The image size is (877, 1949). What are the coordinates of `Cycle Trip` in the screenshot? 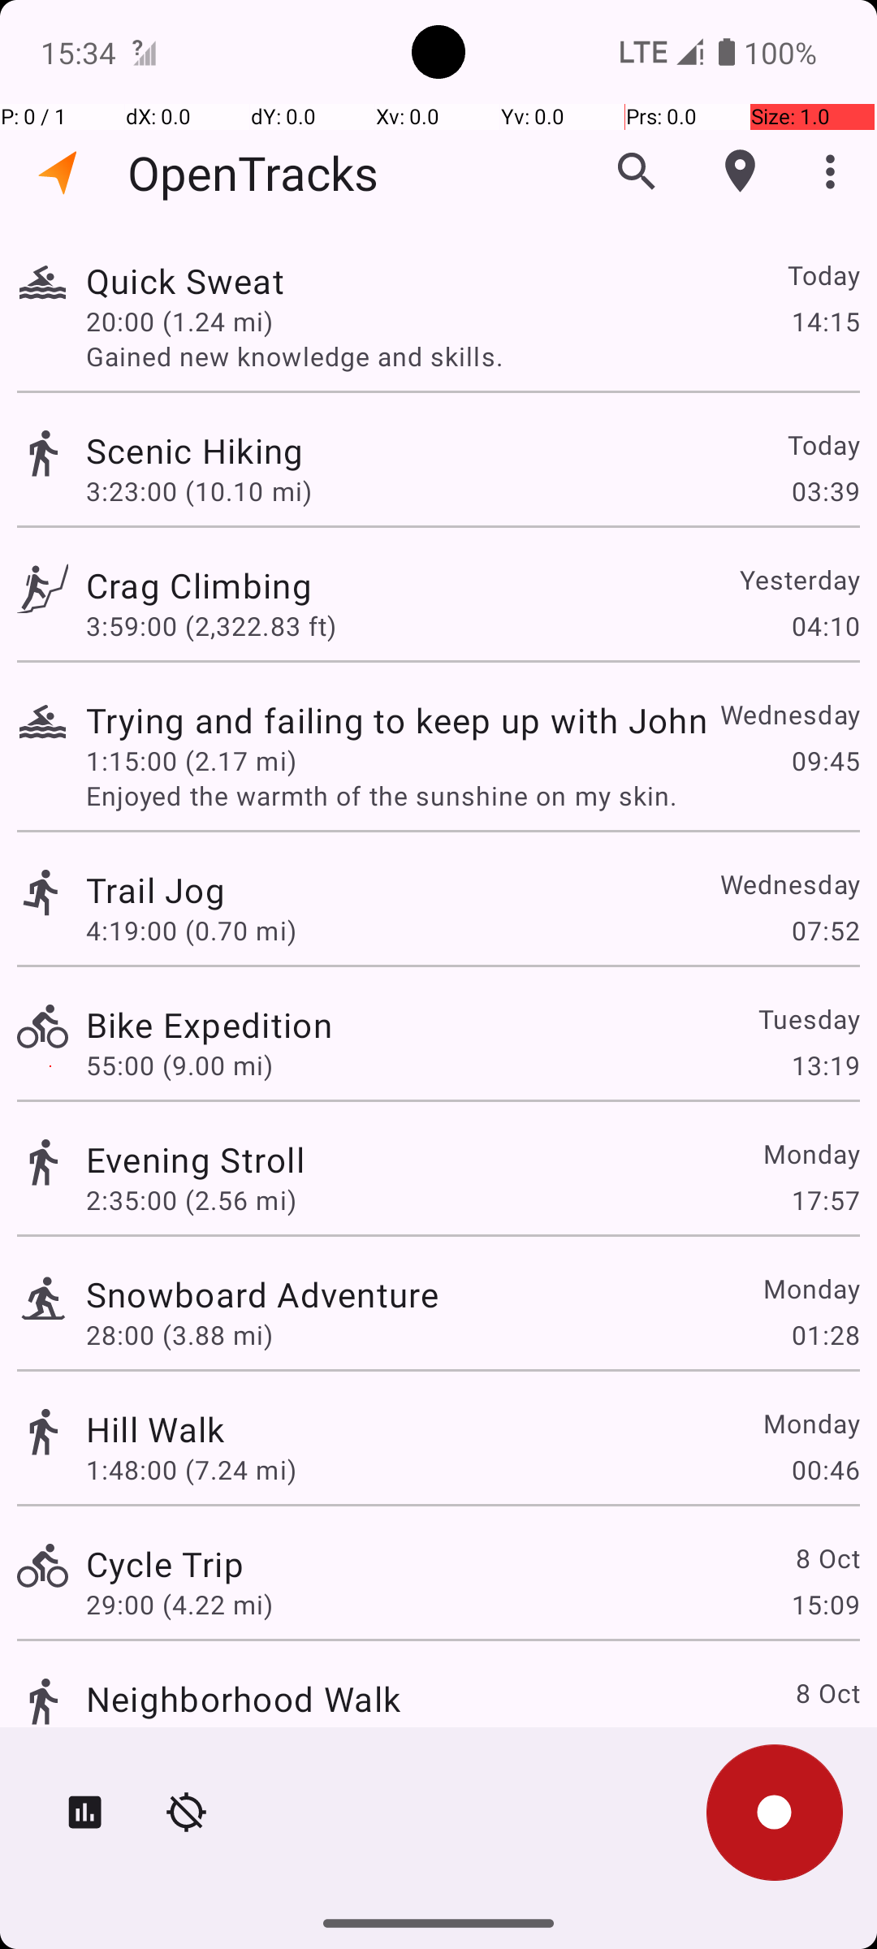 It's located at (165, 1564).